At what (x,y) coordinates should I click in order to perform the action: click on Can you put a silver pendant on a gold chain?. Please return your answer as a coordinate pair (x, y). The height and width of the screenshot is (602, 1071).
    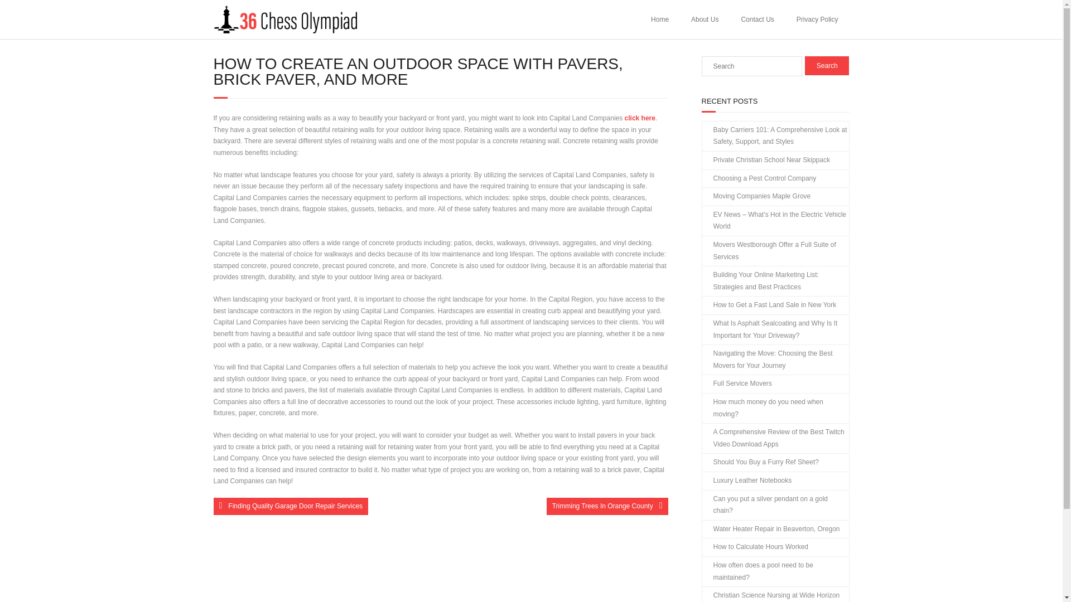
    Looking at the image, I should click on (774, 505).